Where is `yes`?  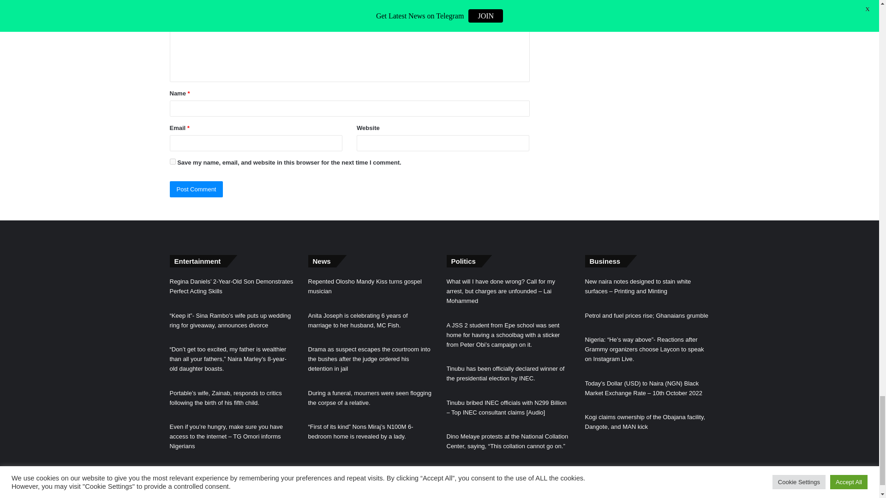 yes is located at coordinates (173, 161).